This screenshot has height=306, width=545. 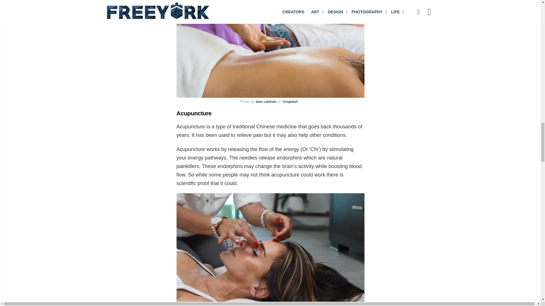 What do you see at coordinates (271, 49) in the screenshot?
I see `Safe and Effective Ways to Relieve Your Pain` at bounding box center [271, 49].